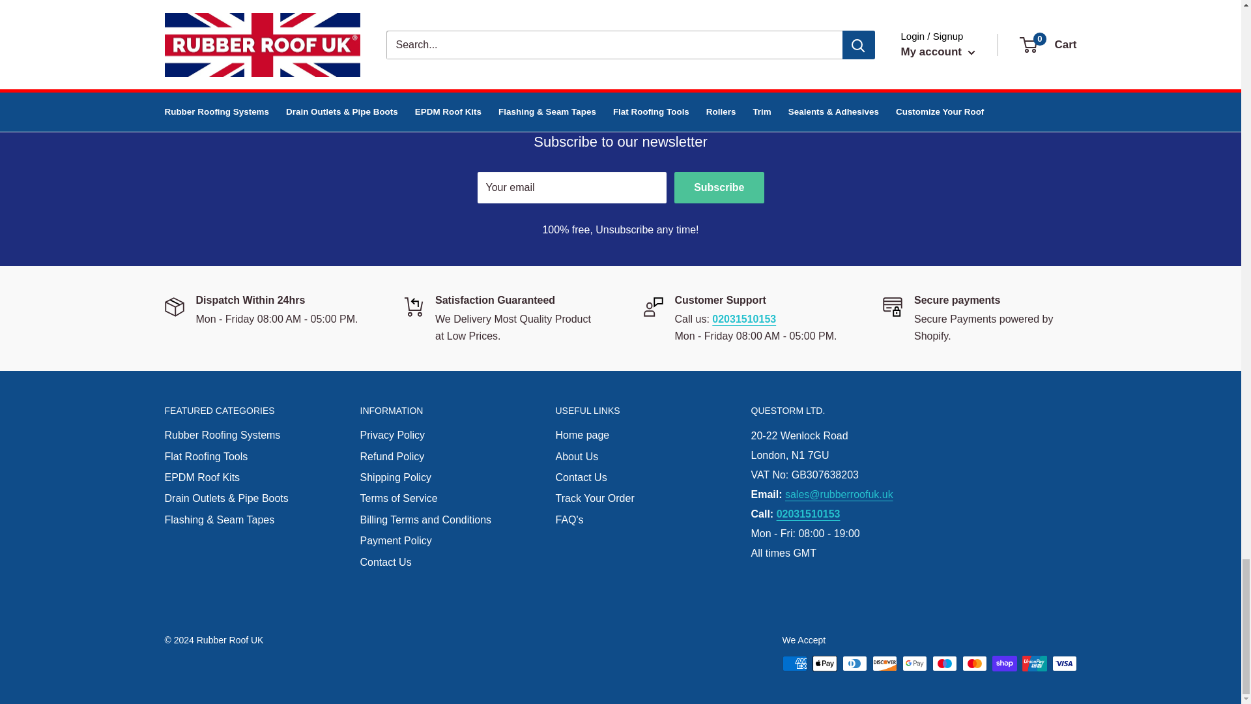 The height and width of the screenshot is (704, 1251). I want to click on 02031510153, so click(445, 14).